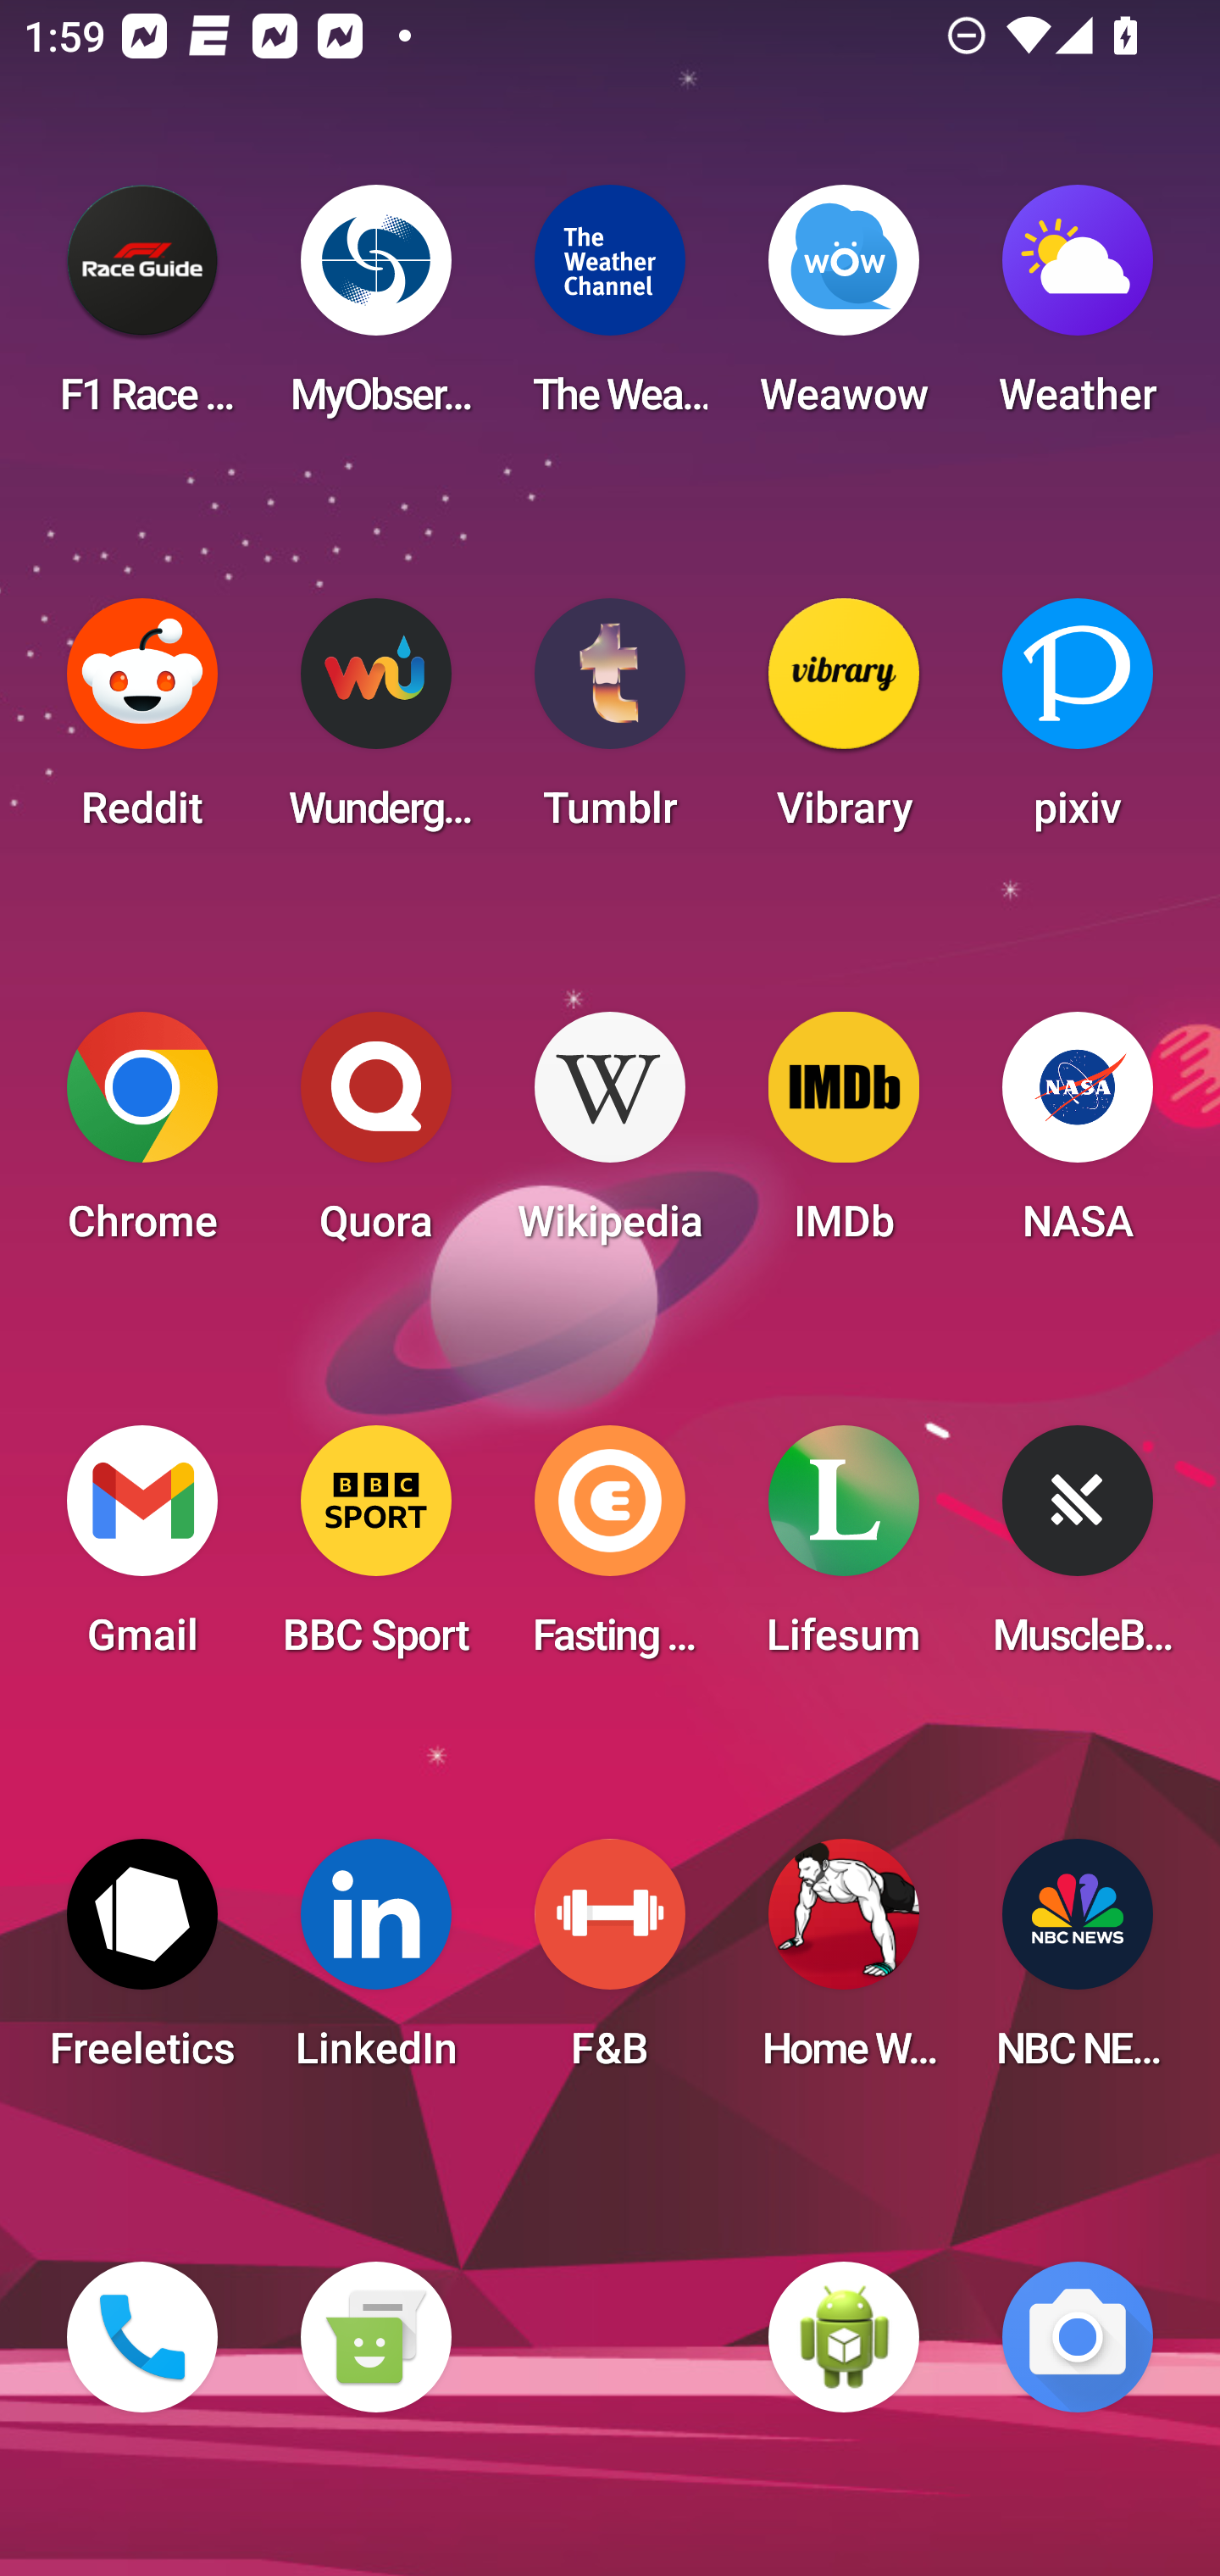 This screenshot has width=1220, height=2576. Describe the element at coordinates (142, 1551) in the screenshot. I see `Gmail` at that location.